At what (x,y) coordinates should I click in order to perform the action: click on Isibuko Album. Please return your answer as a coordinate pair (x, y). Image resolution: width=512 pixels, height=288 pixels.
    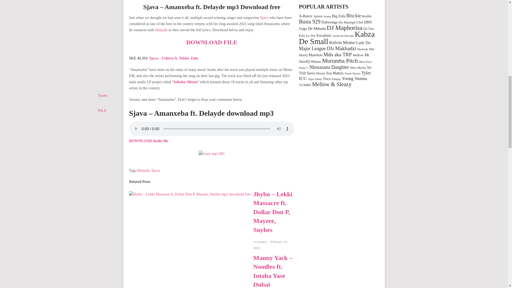
    Looking at the image, I should click on (185, 82).